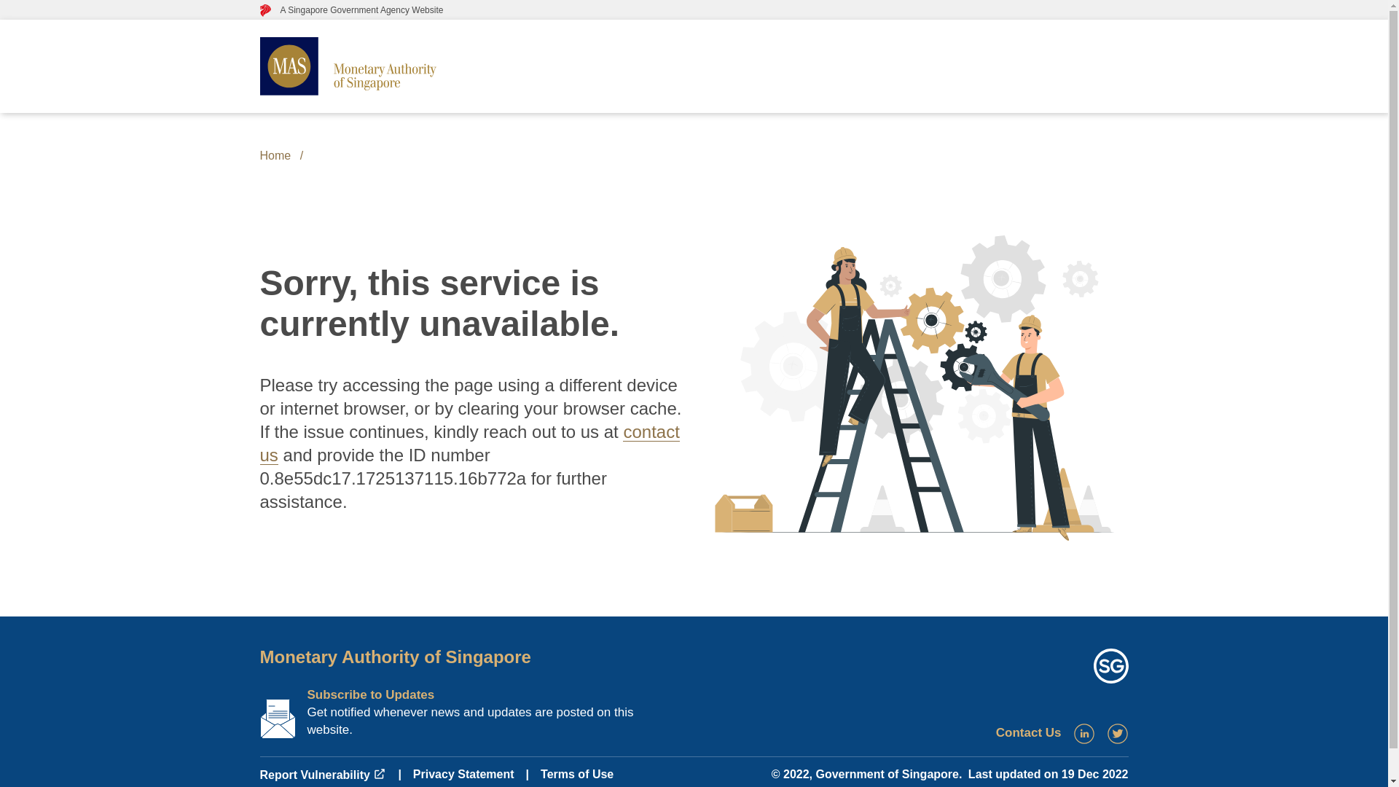 The height and width of the screenshot is (787, 1399). What do you see at coordinates (469, 443) in the screenshot?
I see `contact us` at bounding box center [469, 443].